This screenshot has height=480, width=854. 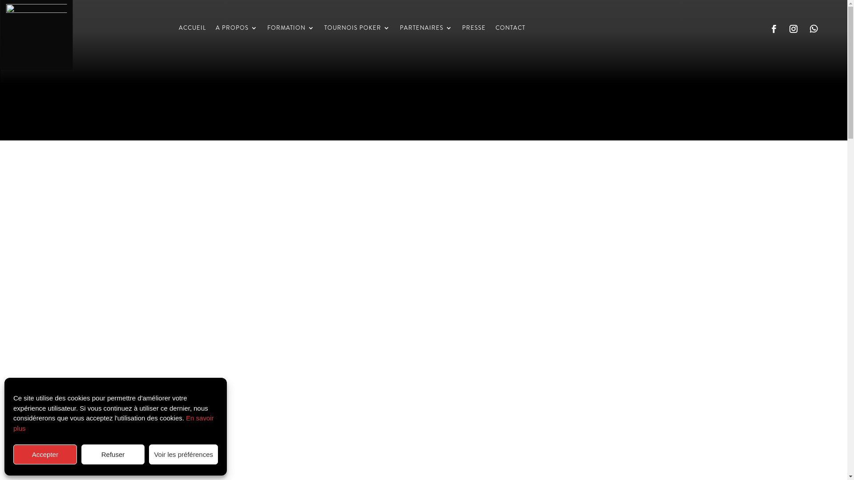 I want to click on CONTACT, so click(x=511, y=29).